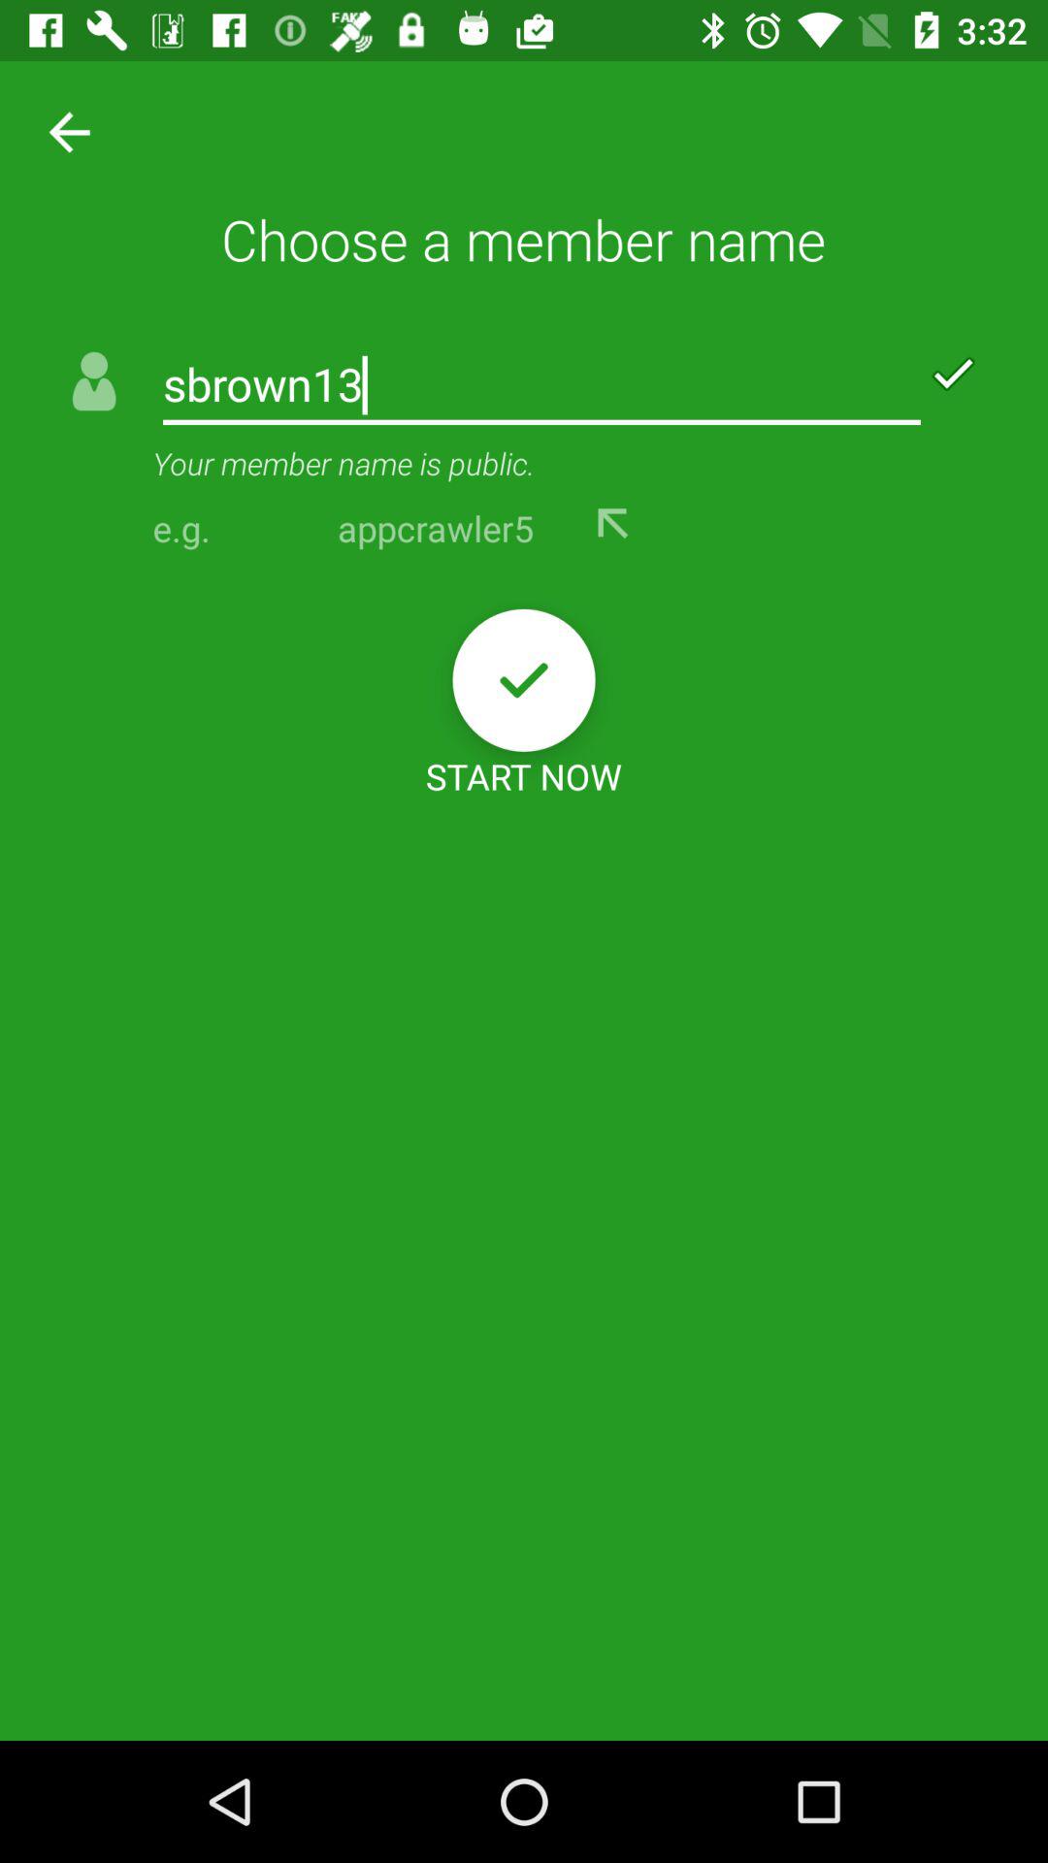 This screenshot has width=1048, height=1863. Describe the element at coordinates (524, 679) in the screenshot. I see `click start now check mark button` at that location.